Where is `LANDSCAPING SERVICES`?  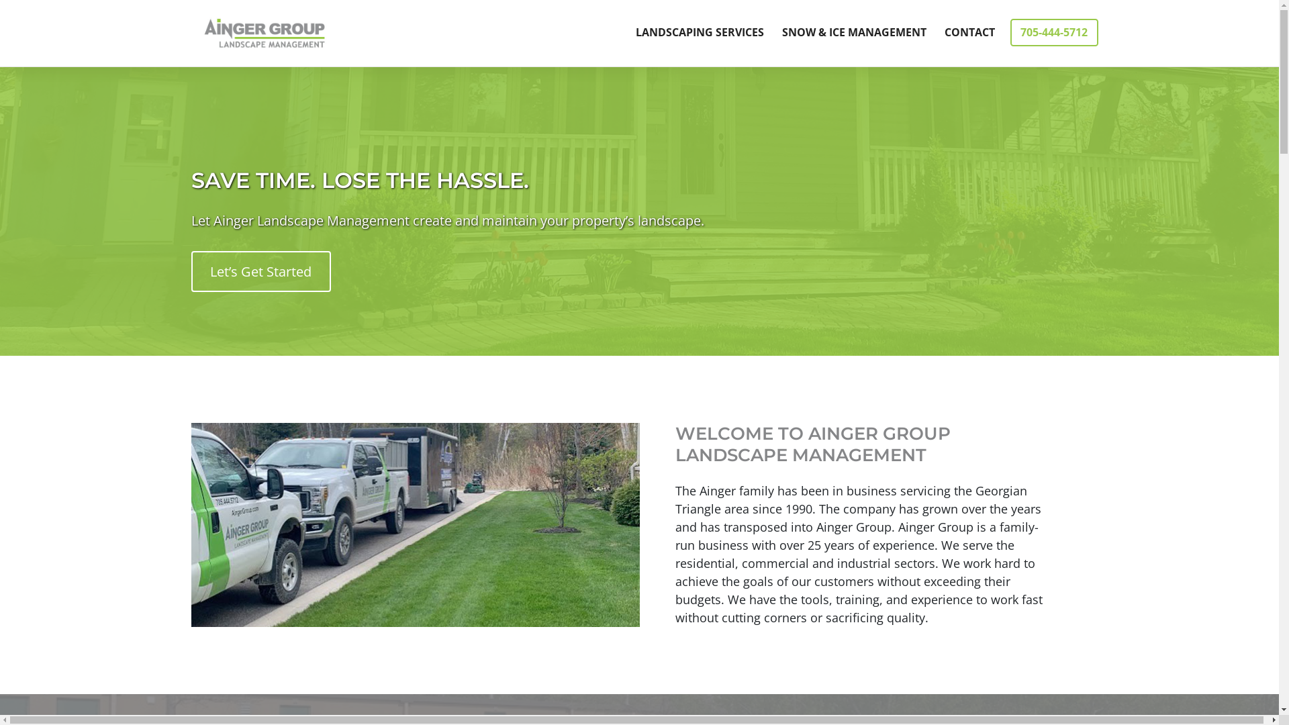 LANDSCAPING SERVICES is located at coordinates (700, 32).